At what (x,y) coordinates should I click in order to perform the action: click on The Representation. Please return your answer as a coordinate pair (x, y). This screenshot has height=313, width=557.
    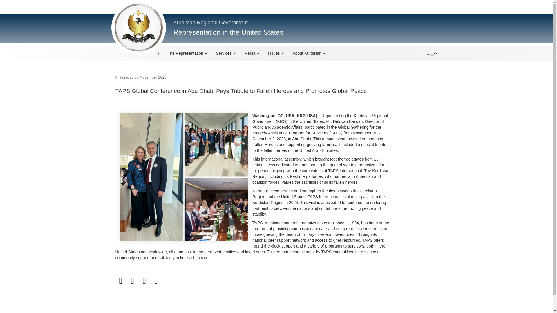
    Looking at the image, I should click on (187, 53).